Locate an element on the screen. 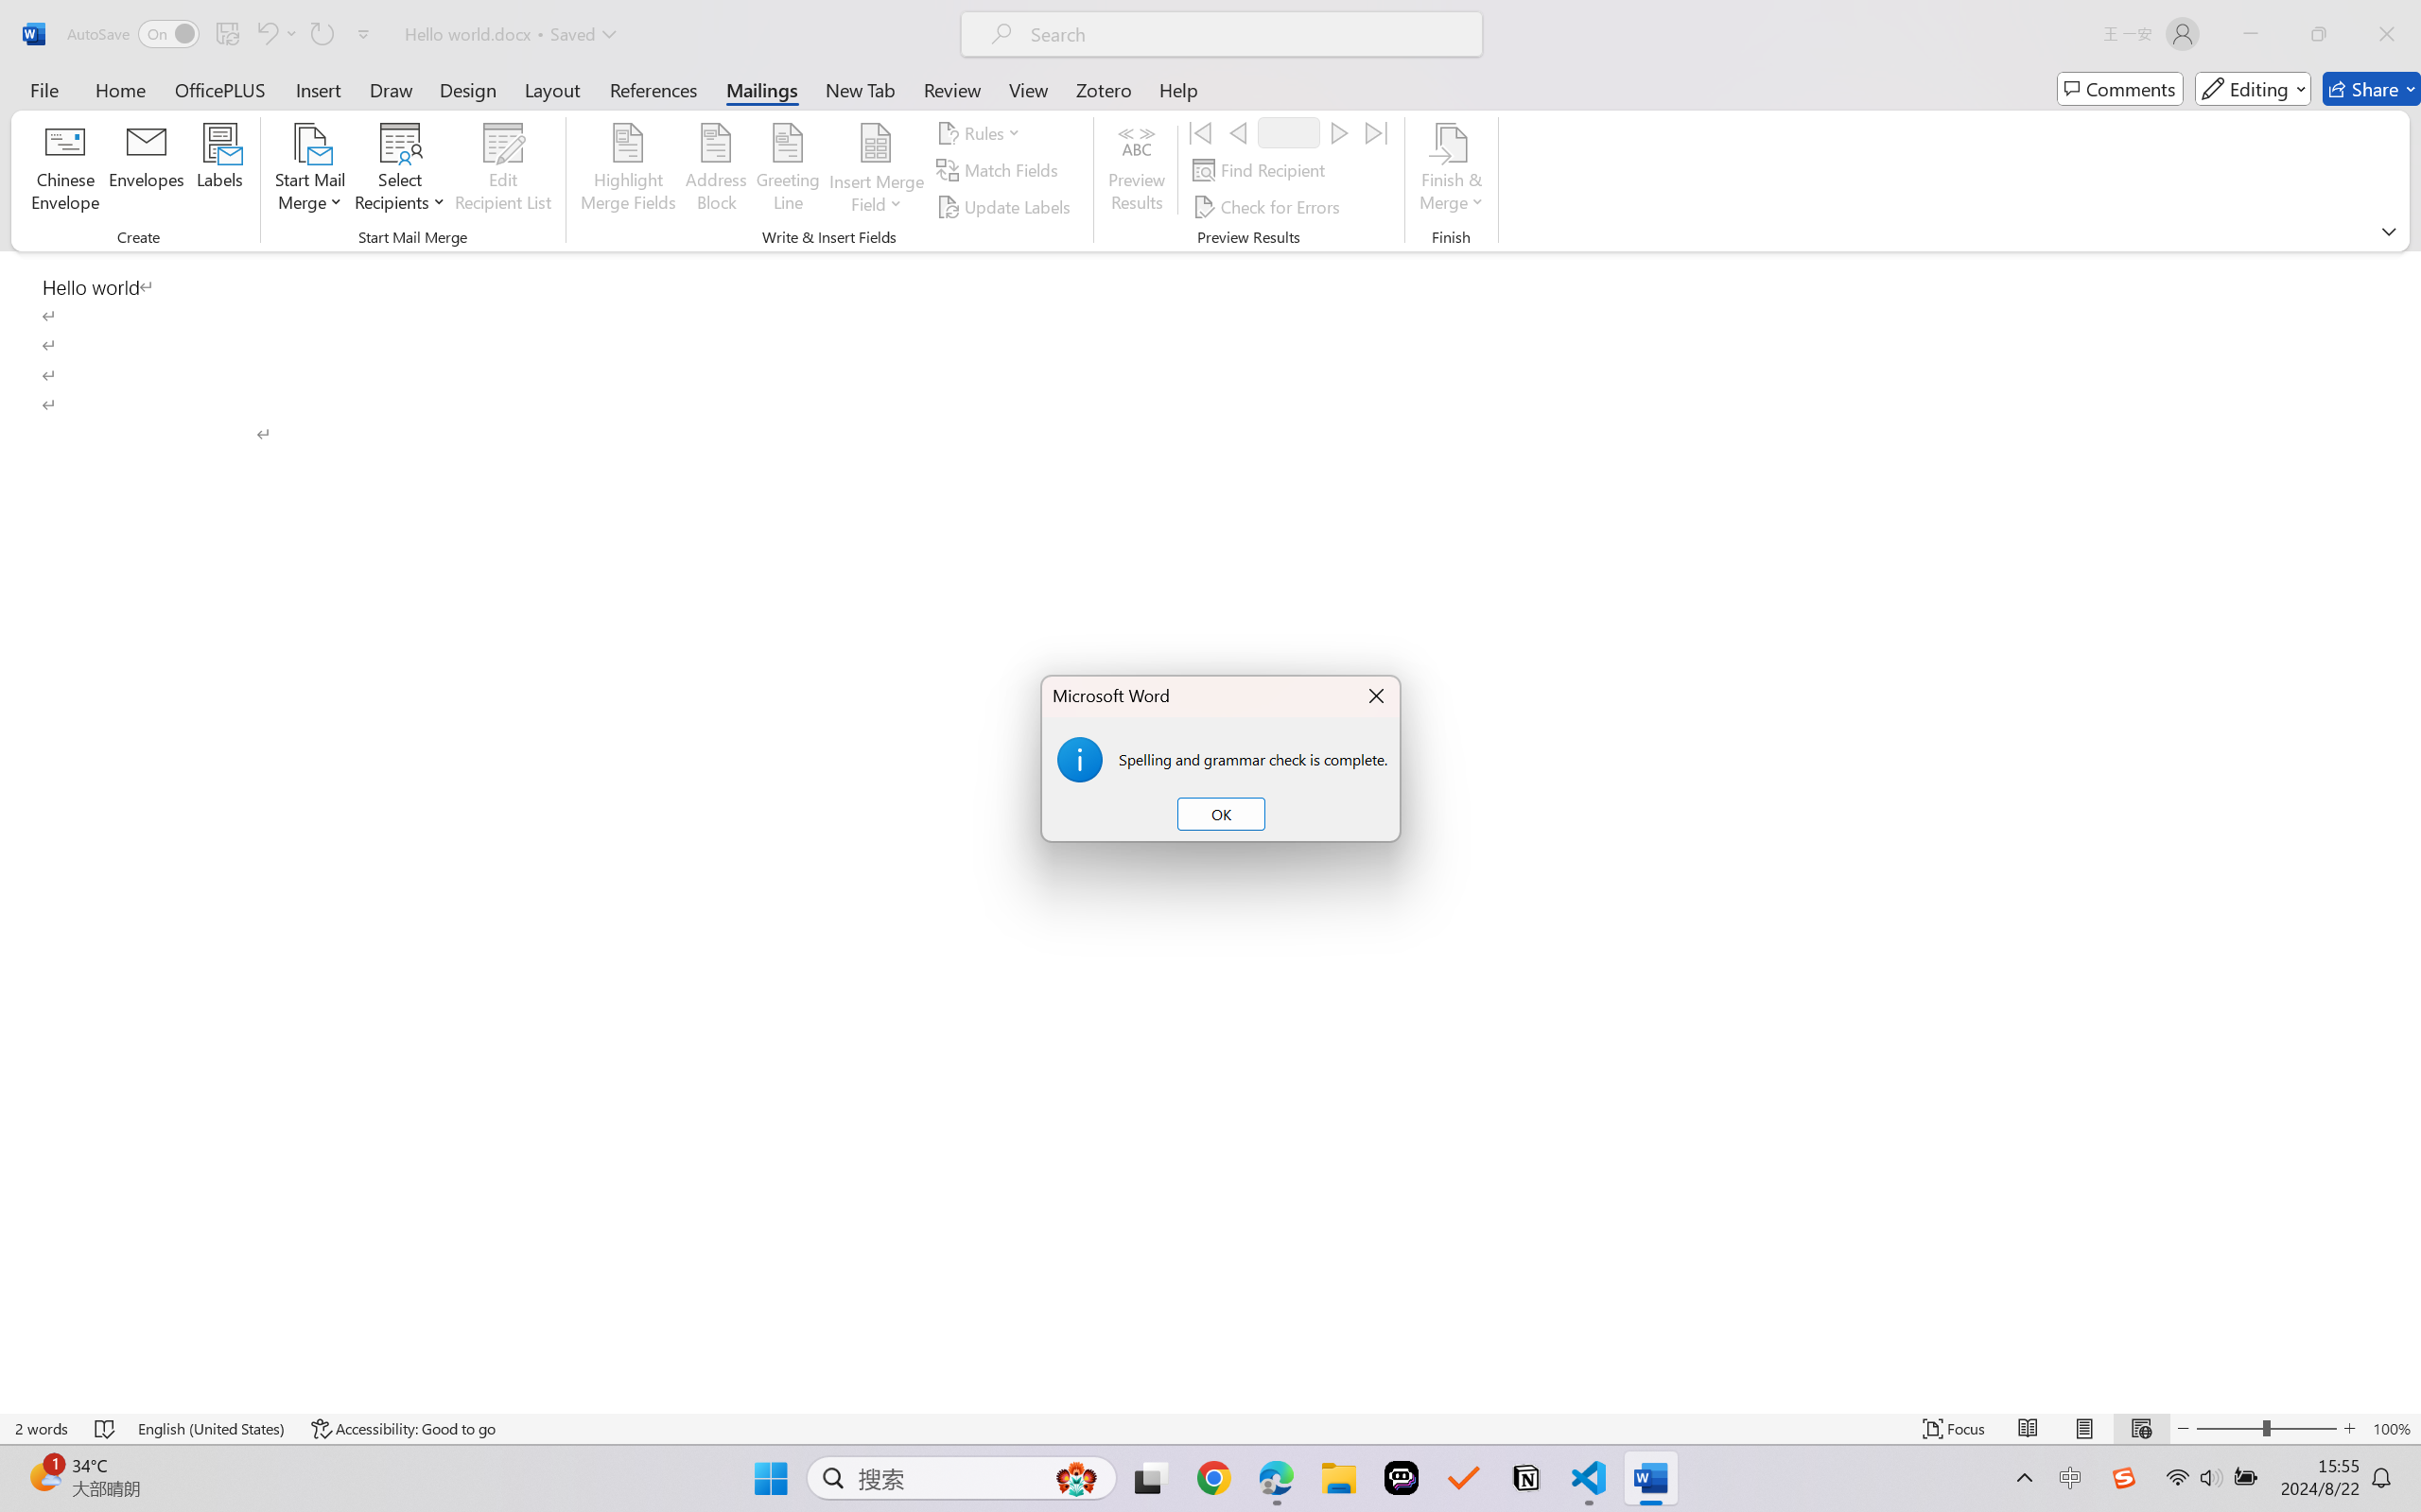  Start Mail Merge is located at coordinates (309, 170).